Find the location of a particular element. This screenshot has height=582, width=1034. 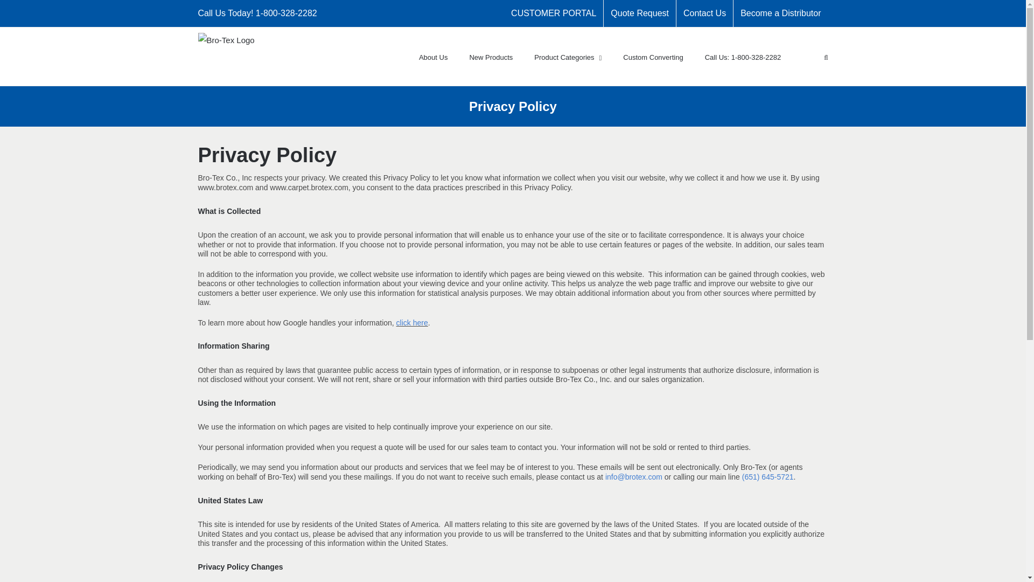

Call Us: 1-800-328-2282 is located at coordinates (743, 56).